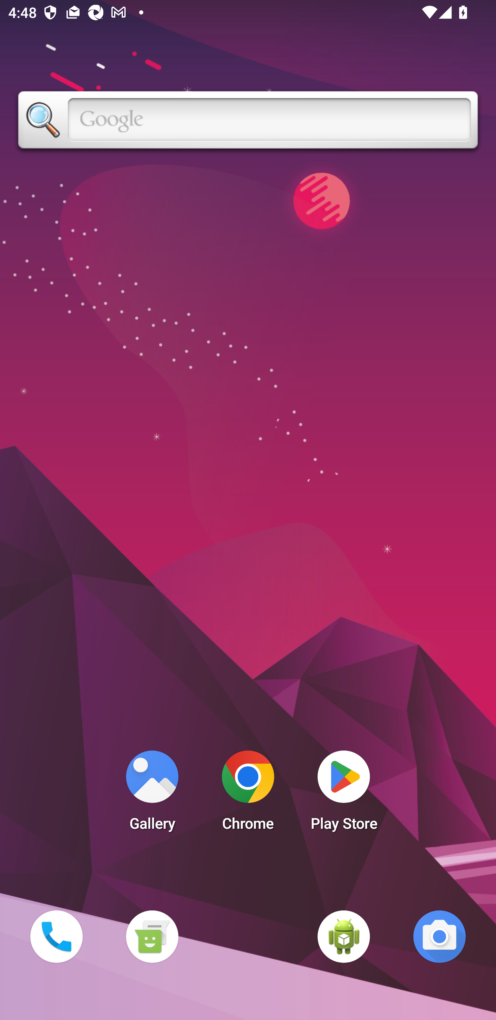 This screenshot has height=1020, width=496. Describe the element at coordinates (56, 936) in the screenshot. I see `Phone` at that location.